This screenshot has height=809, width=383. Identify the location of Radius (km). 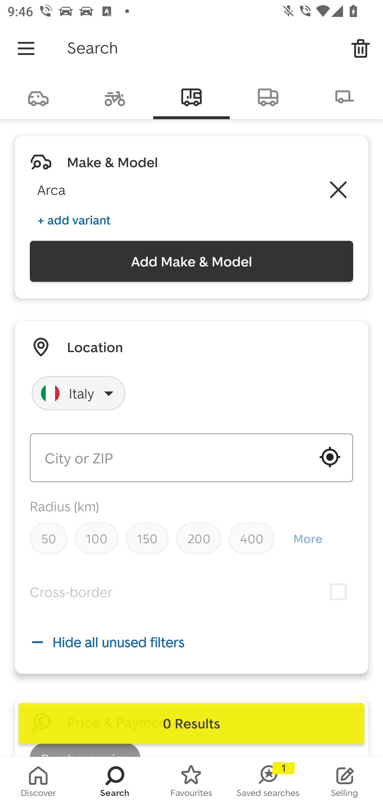
(64, 506).